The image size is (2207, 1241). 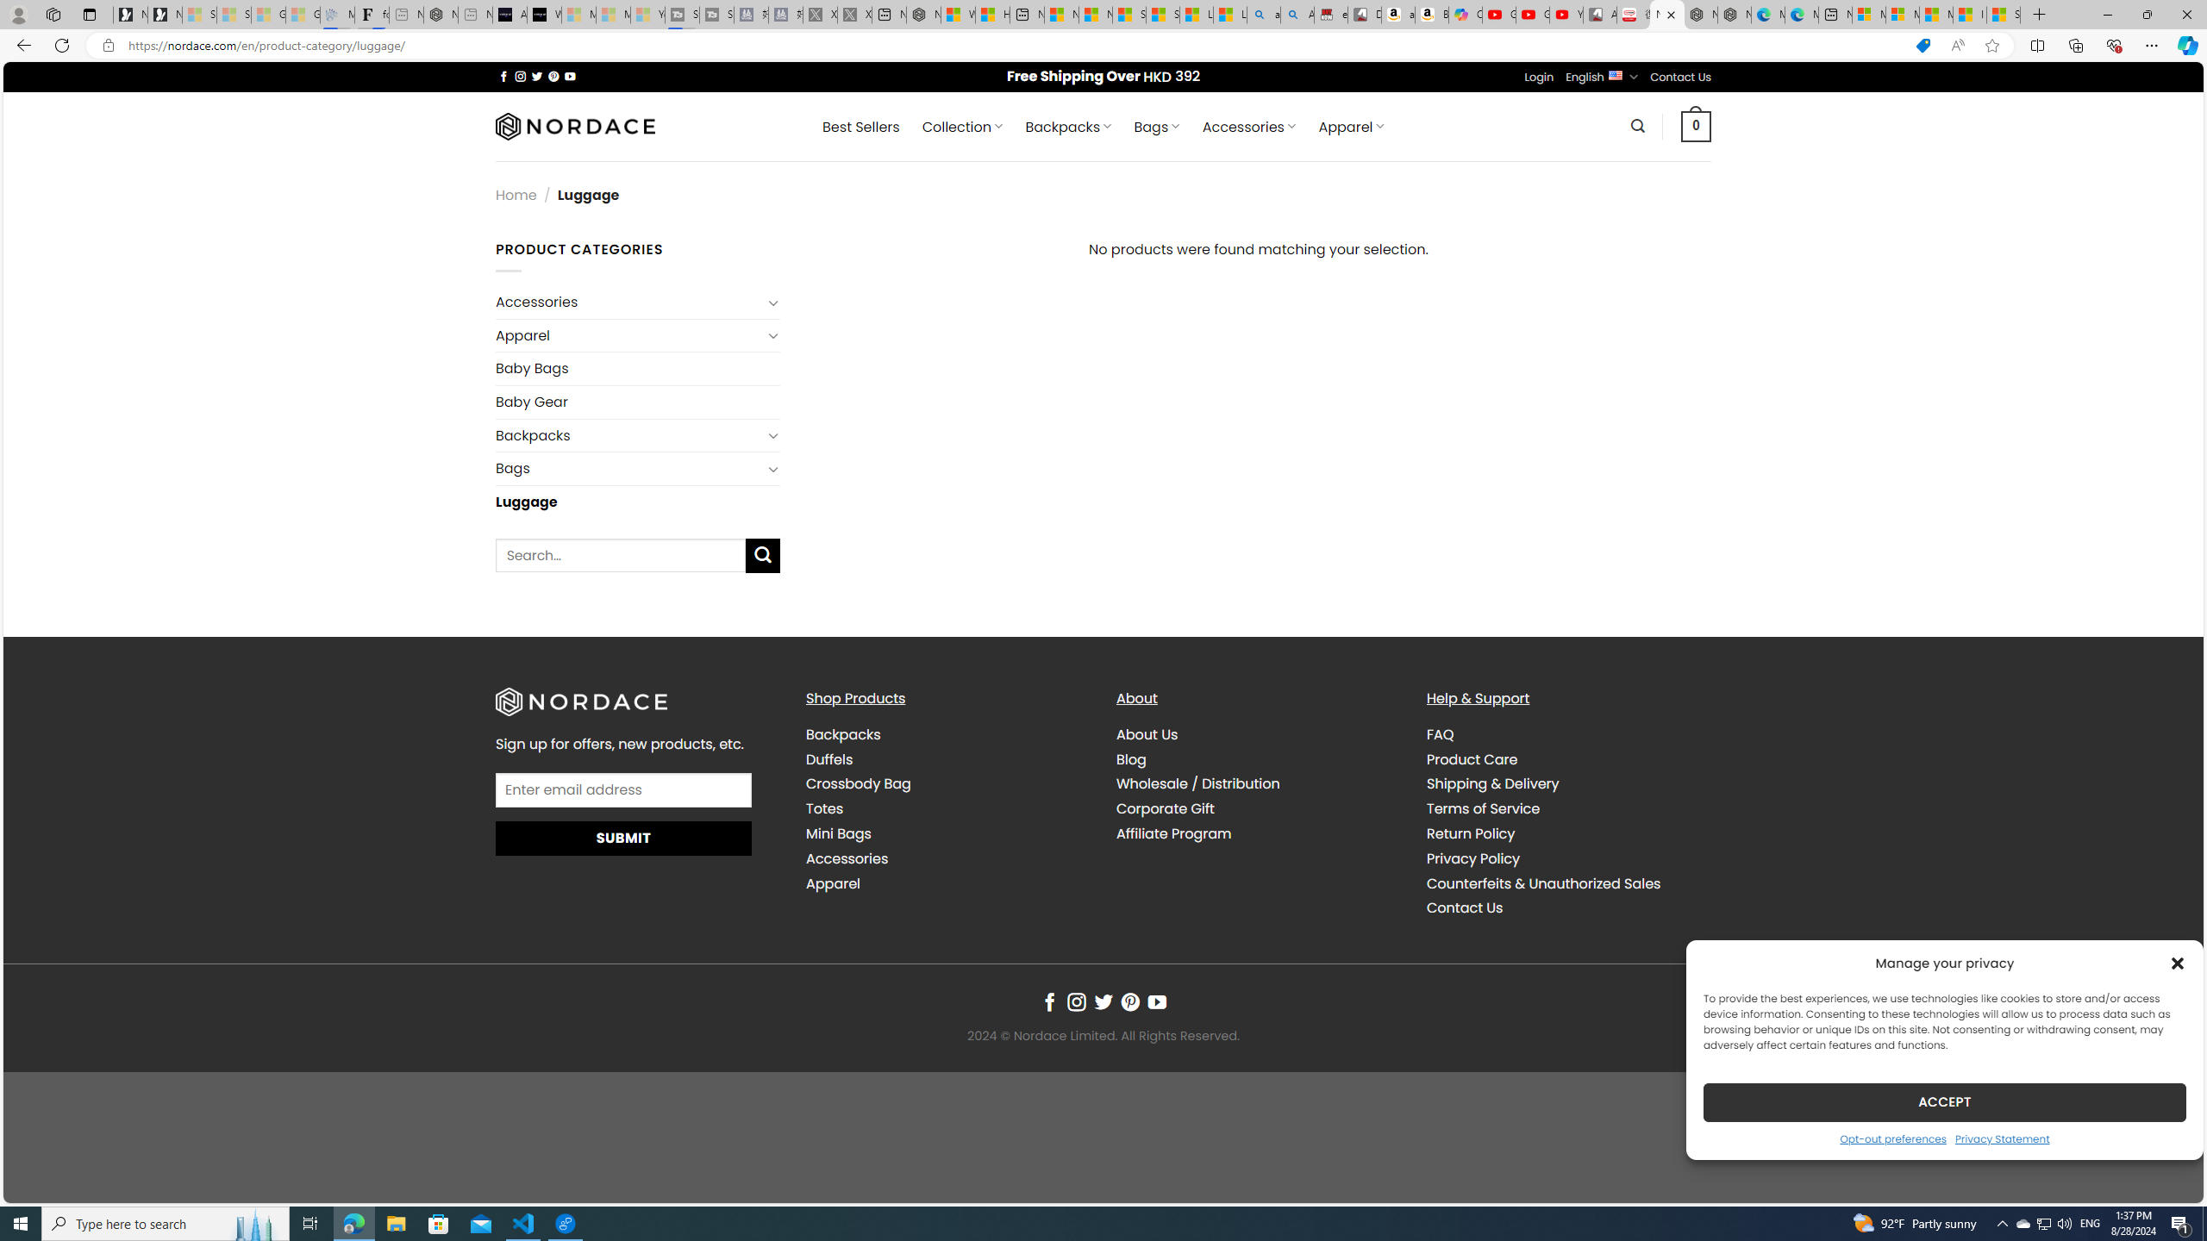 What do you see at coordinates (861, 127) in the screenshot?
I see ` Best Sellers` at bounding box center [861, 127].